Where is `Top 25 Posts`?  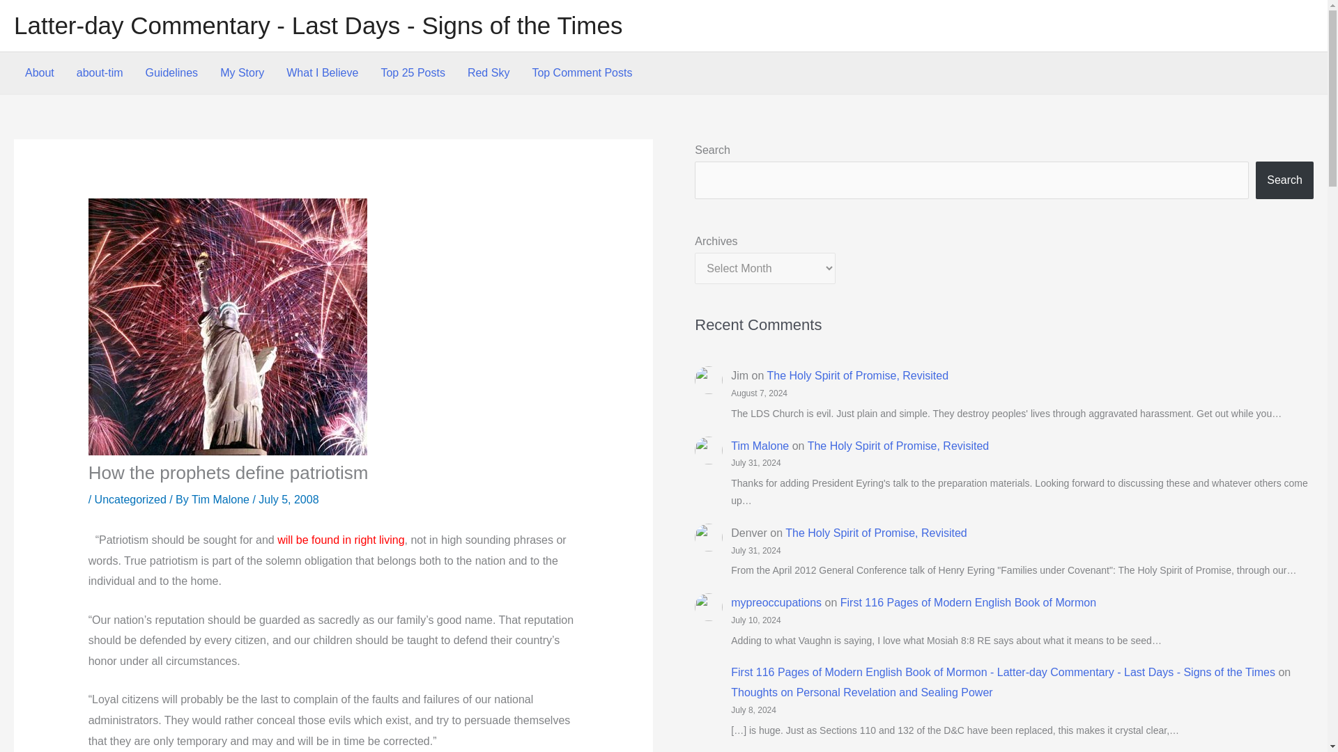 Top 25 Posts is located at coordinates (413, 72).